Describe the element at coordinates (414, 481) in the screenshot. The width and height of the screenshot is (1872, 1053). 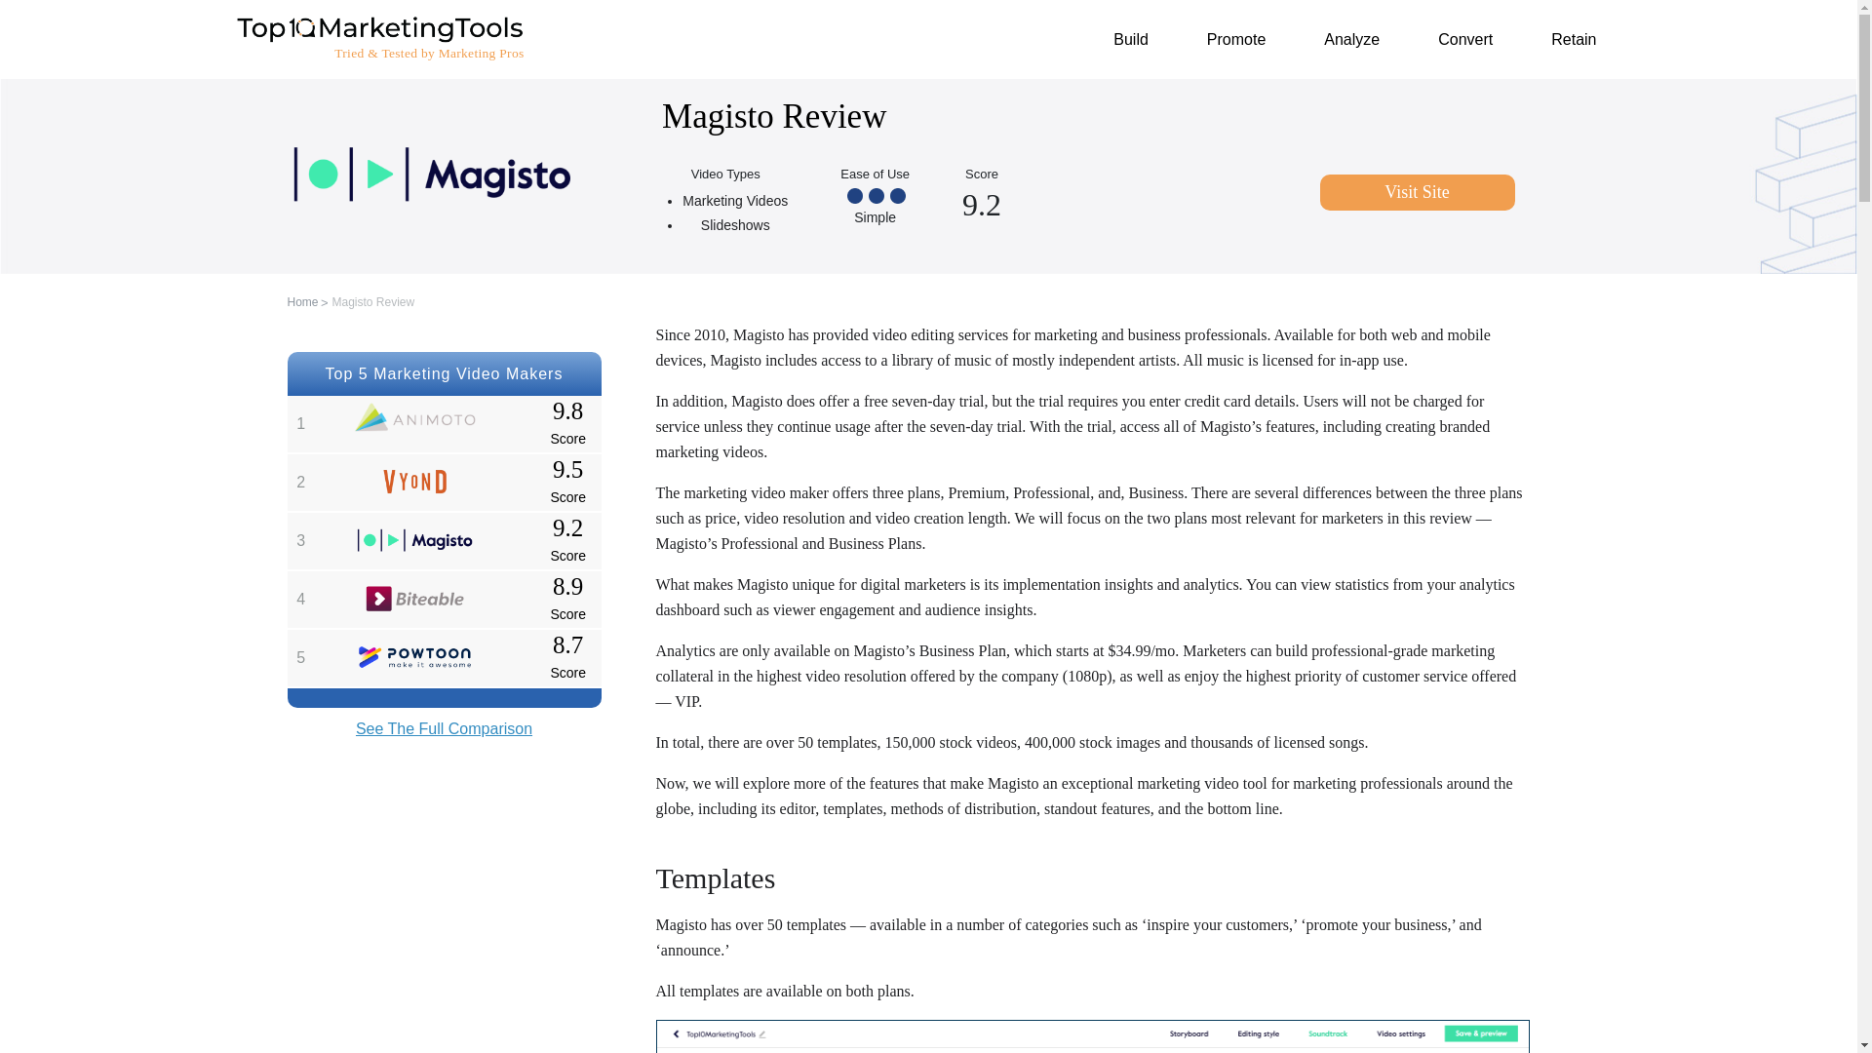
I see `Vyond` at that location.